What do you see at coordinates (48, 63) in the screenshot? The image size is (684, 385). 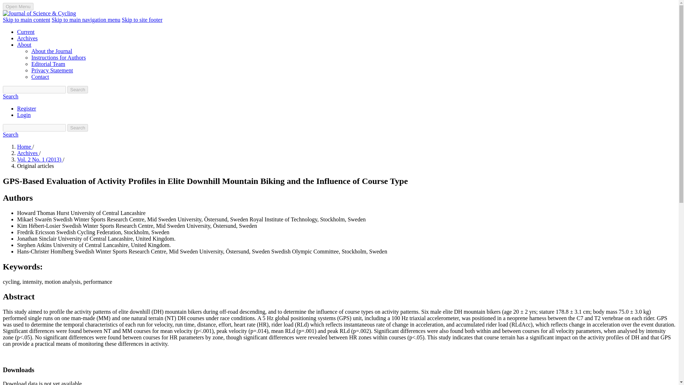 I see `Editorial Team` at bounding box center [48, 63].